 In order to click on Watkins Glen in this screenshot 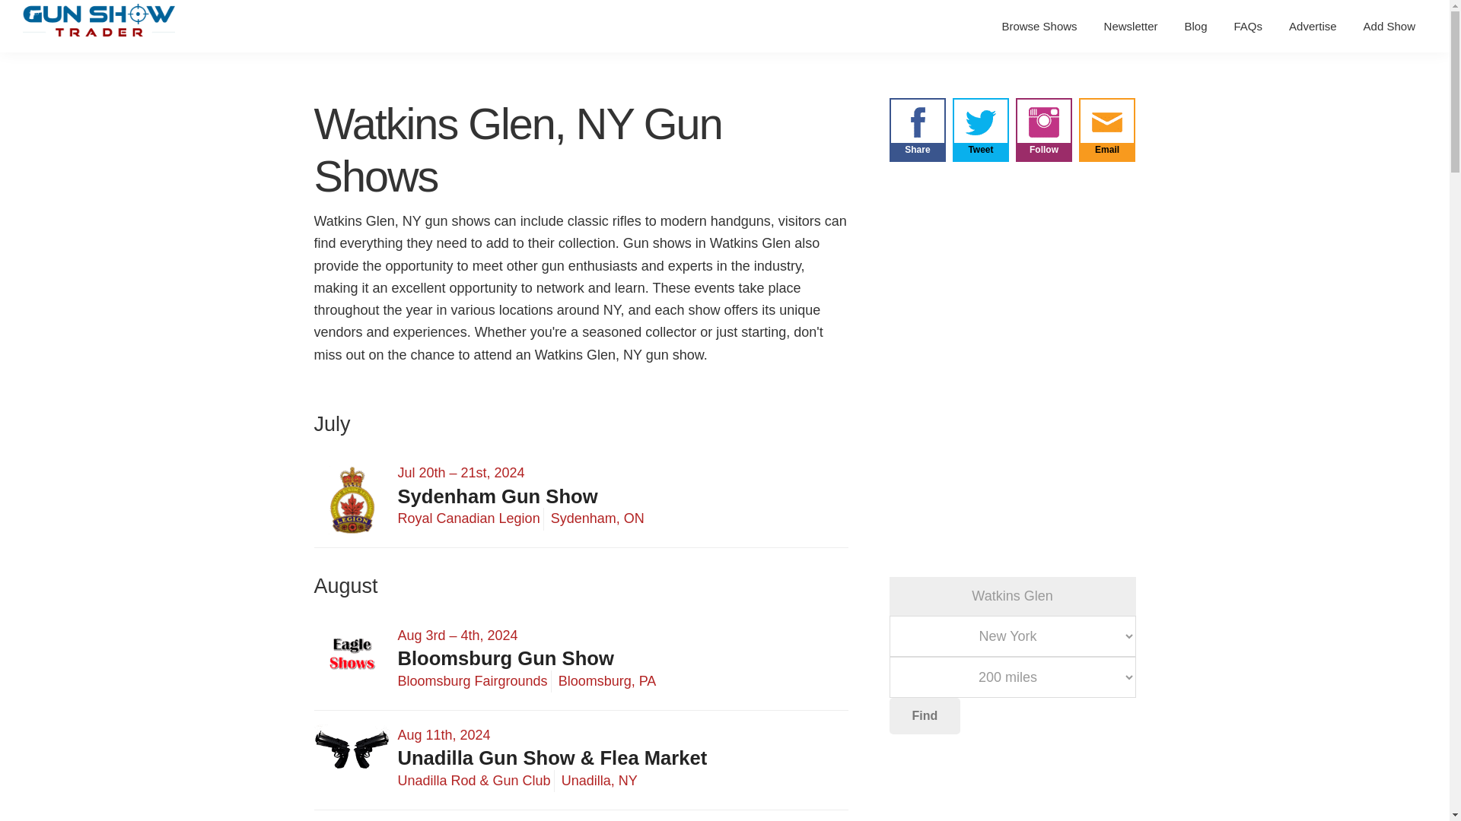, I will do `click(1011, 596)`.